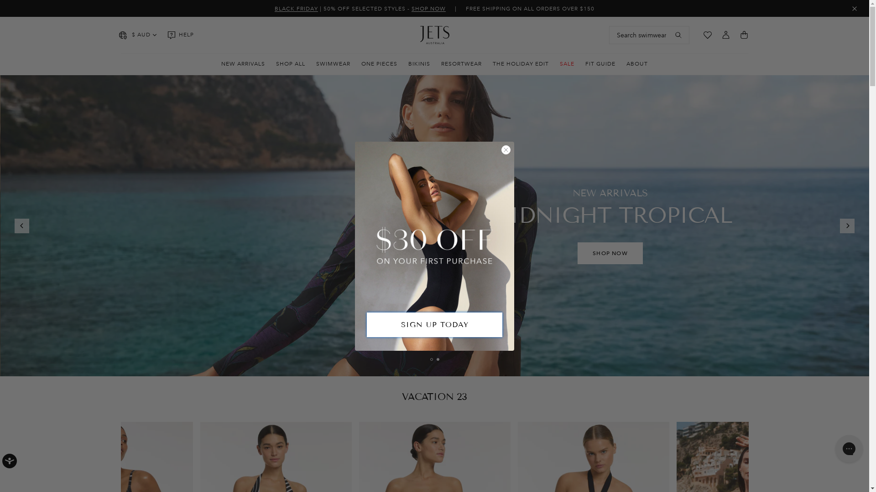 Image resolution: width=876 pixels, height=492 pixels. What do you see at coordinates (434, 226) in the screenshot?
I see `NEW ARRIVALS
MIDNIGHT TROPICAL
SHOP NOW` at bounding box center [434, 226].